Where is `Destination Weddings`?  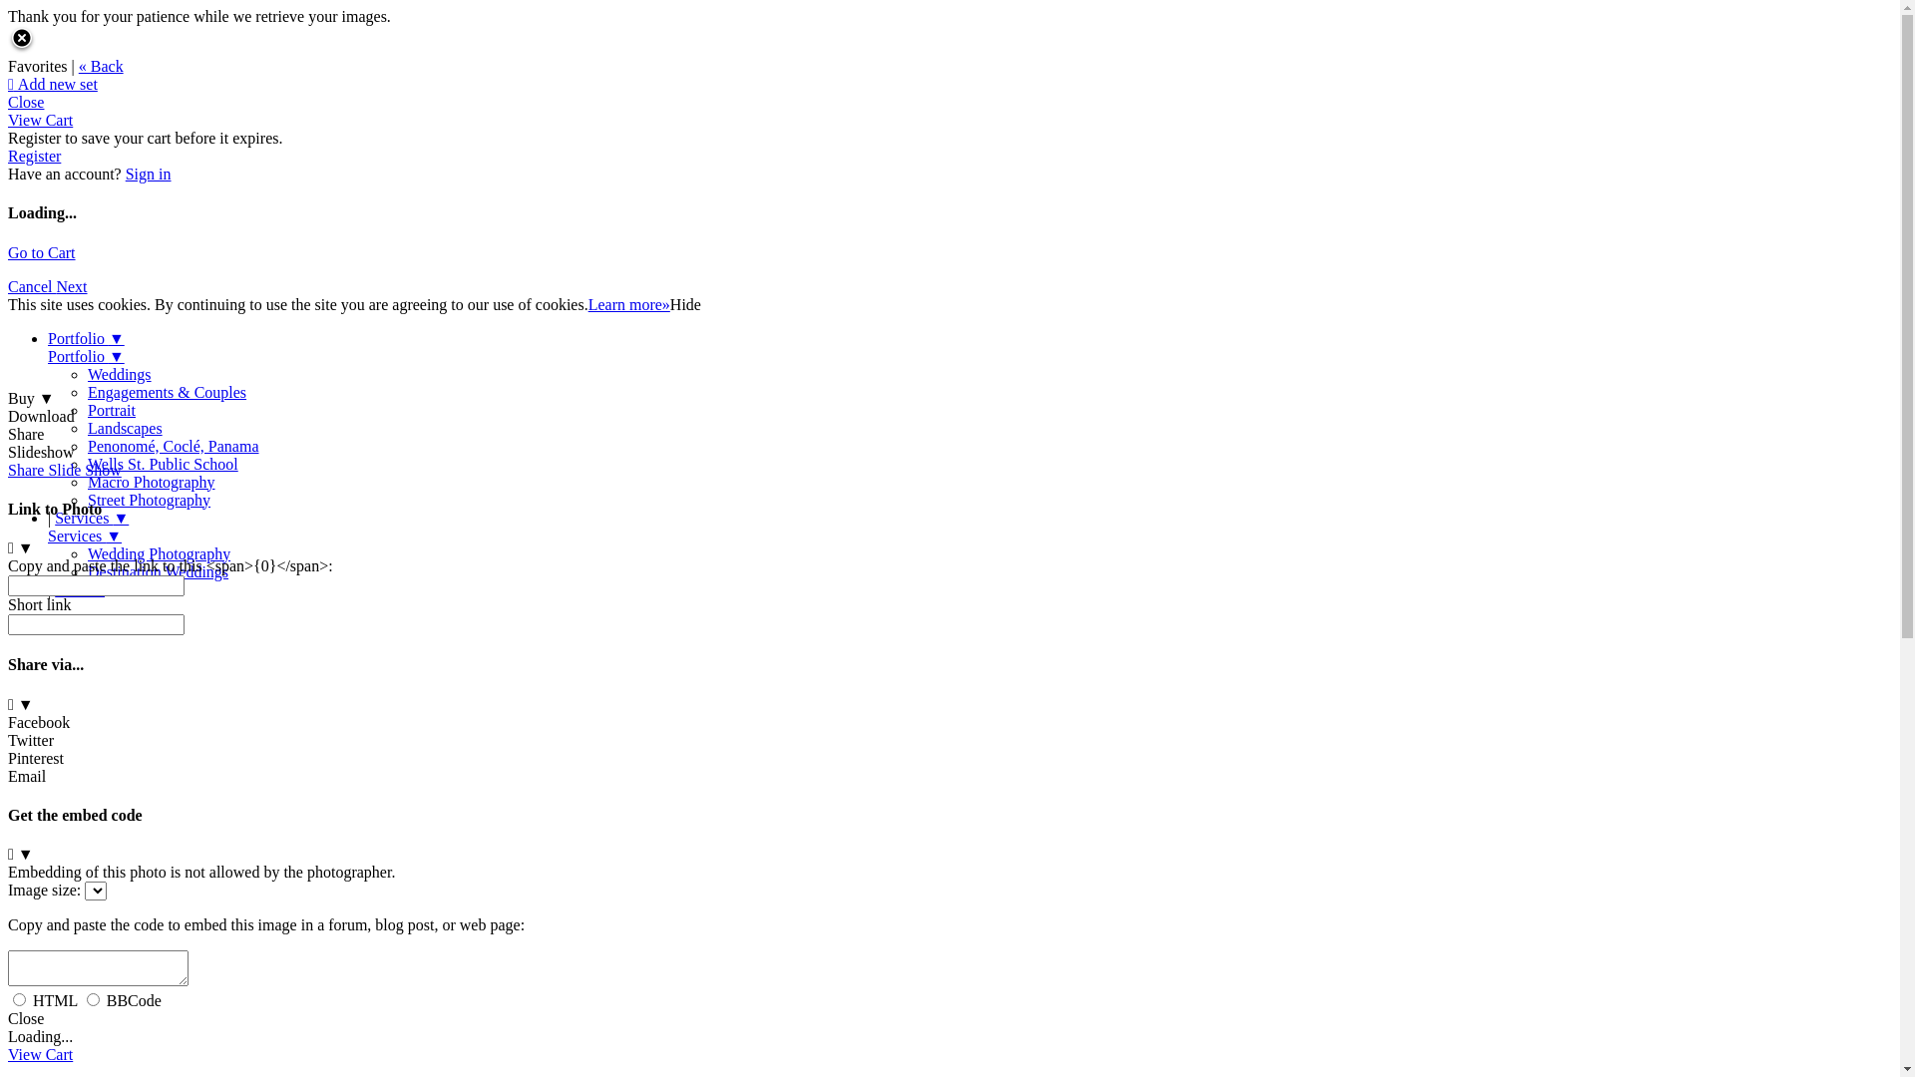 Destination Weddings is located at coordinates (158, 572).